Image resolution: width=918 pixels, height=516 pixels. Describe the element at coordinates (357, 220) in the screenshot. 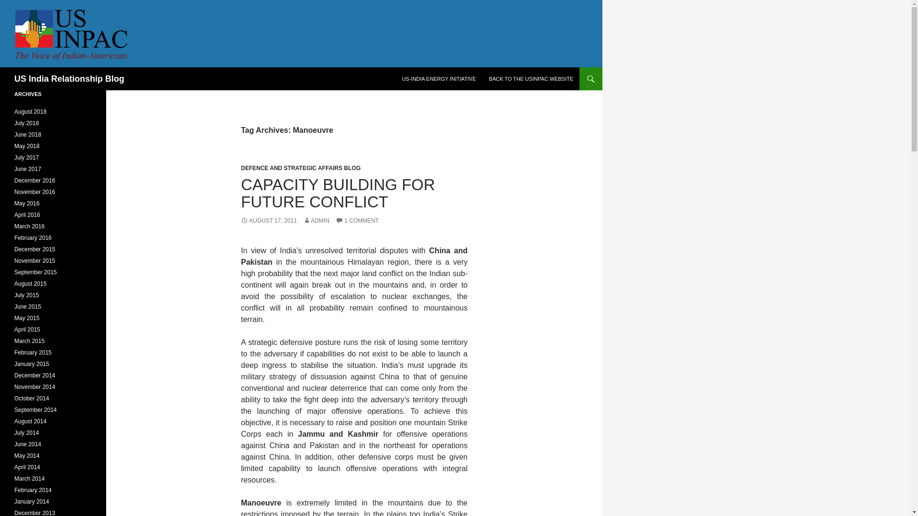

I see `Comment on Capacity Building for Future Conflict` at that location.